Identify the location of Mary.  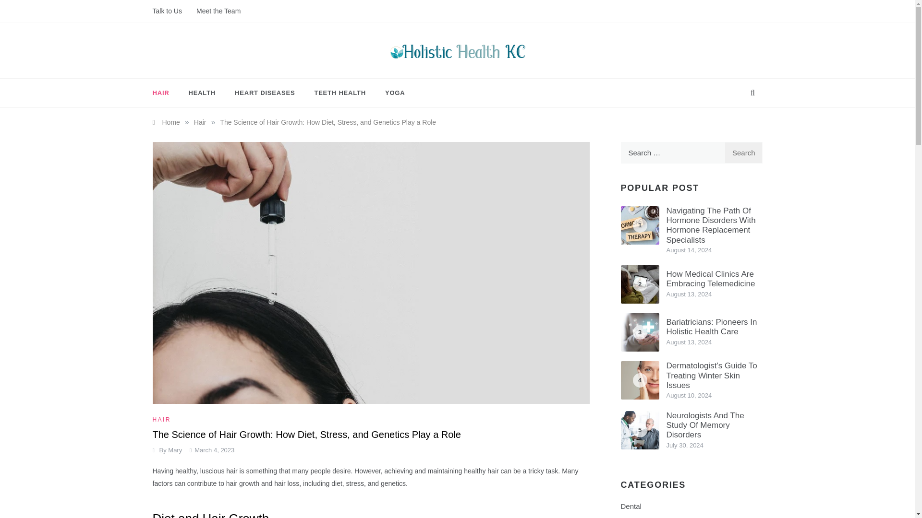
(175, 450).